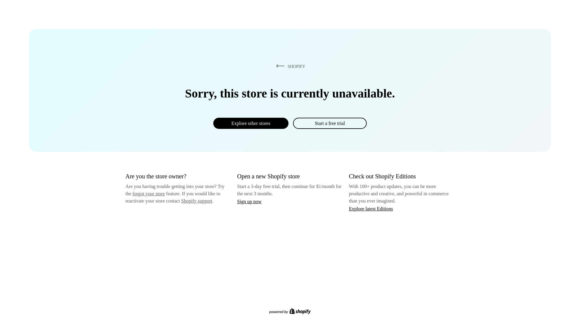 The height and width of the screenshot is (326, 580). I want to click on Shopify support, so click(196, 200).